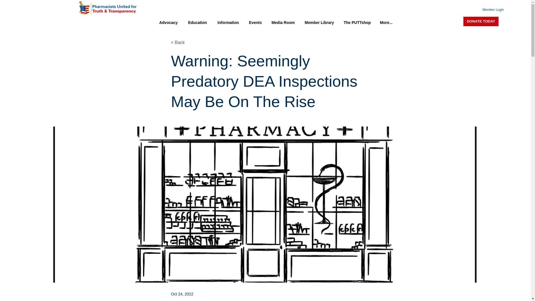 The height and width of the screenshot is (301, 535). I want to click on Member Login, so click(488, 9).